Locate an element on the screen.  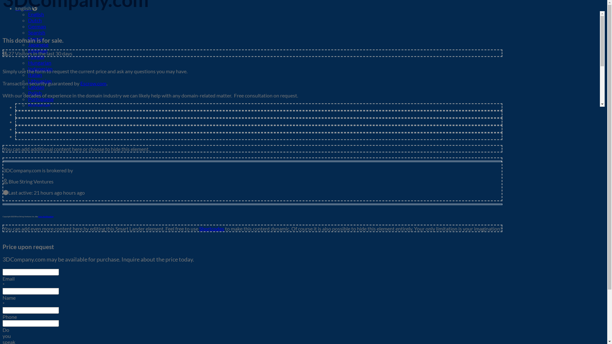
Czech is located at coordinates (35, 159).